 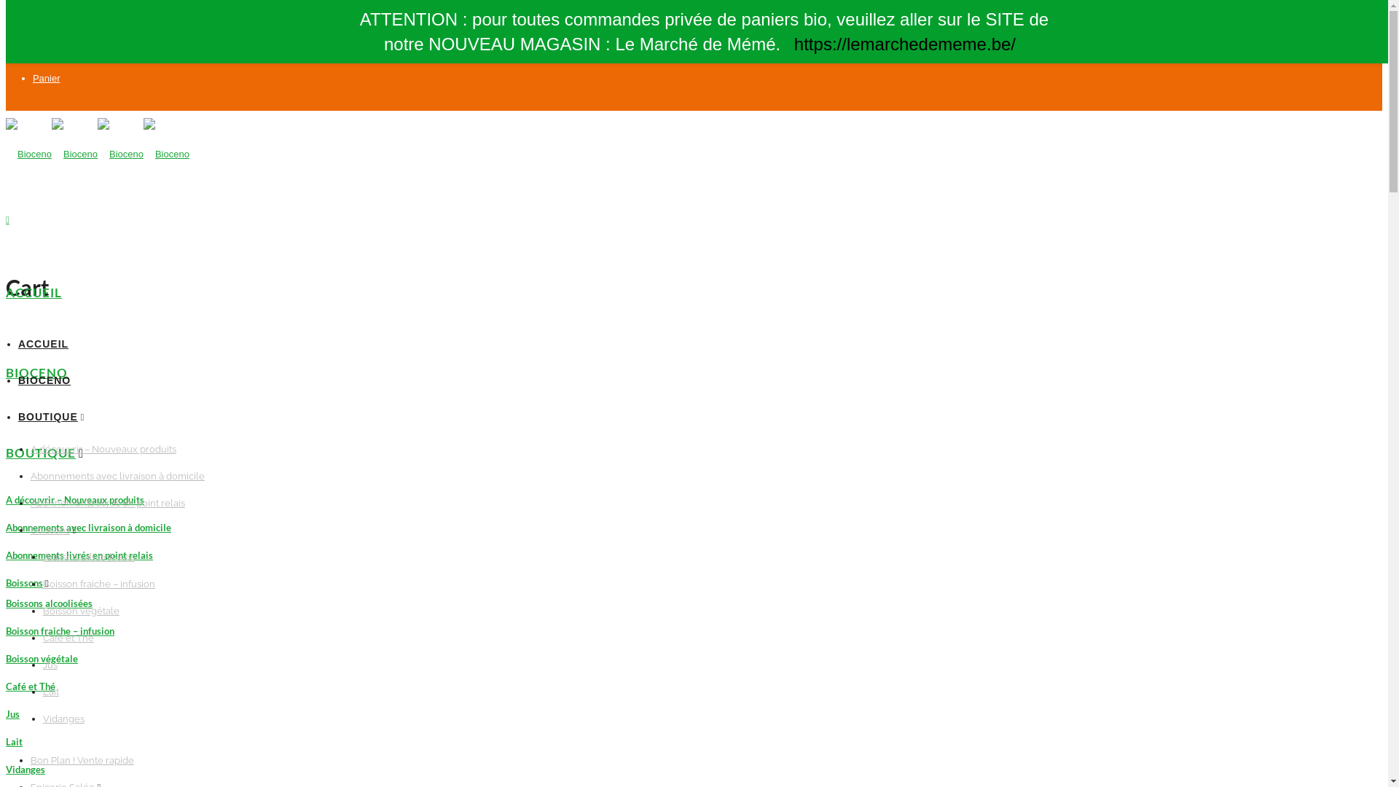 I want to click on BOUTIQUE, so click(x=41, y=453).